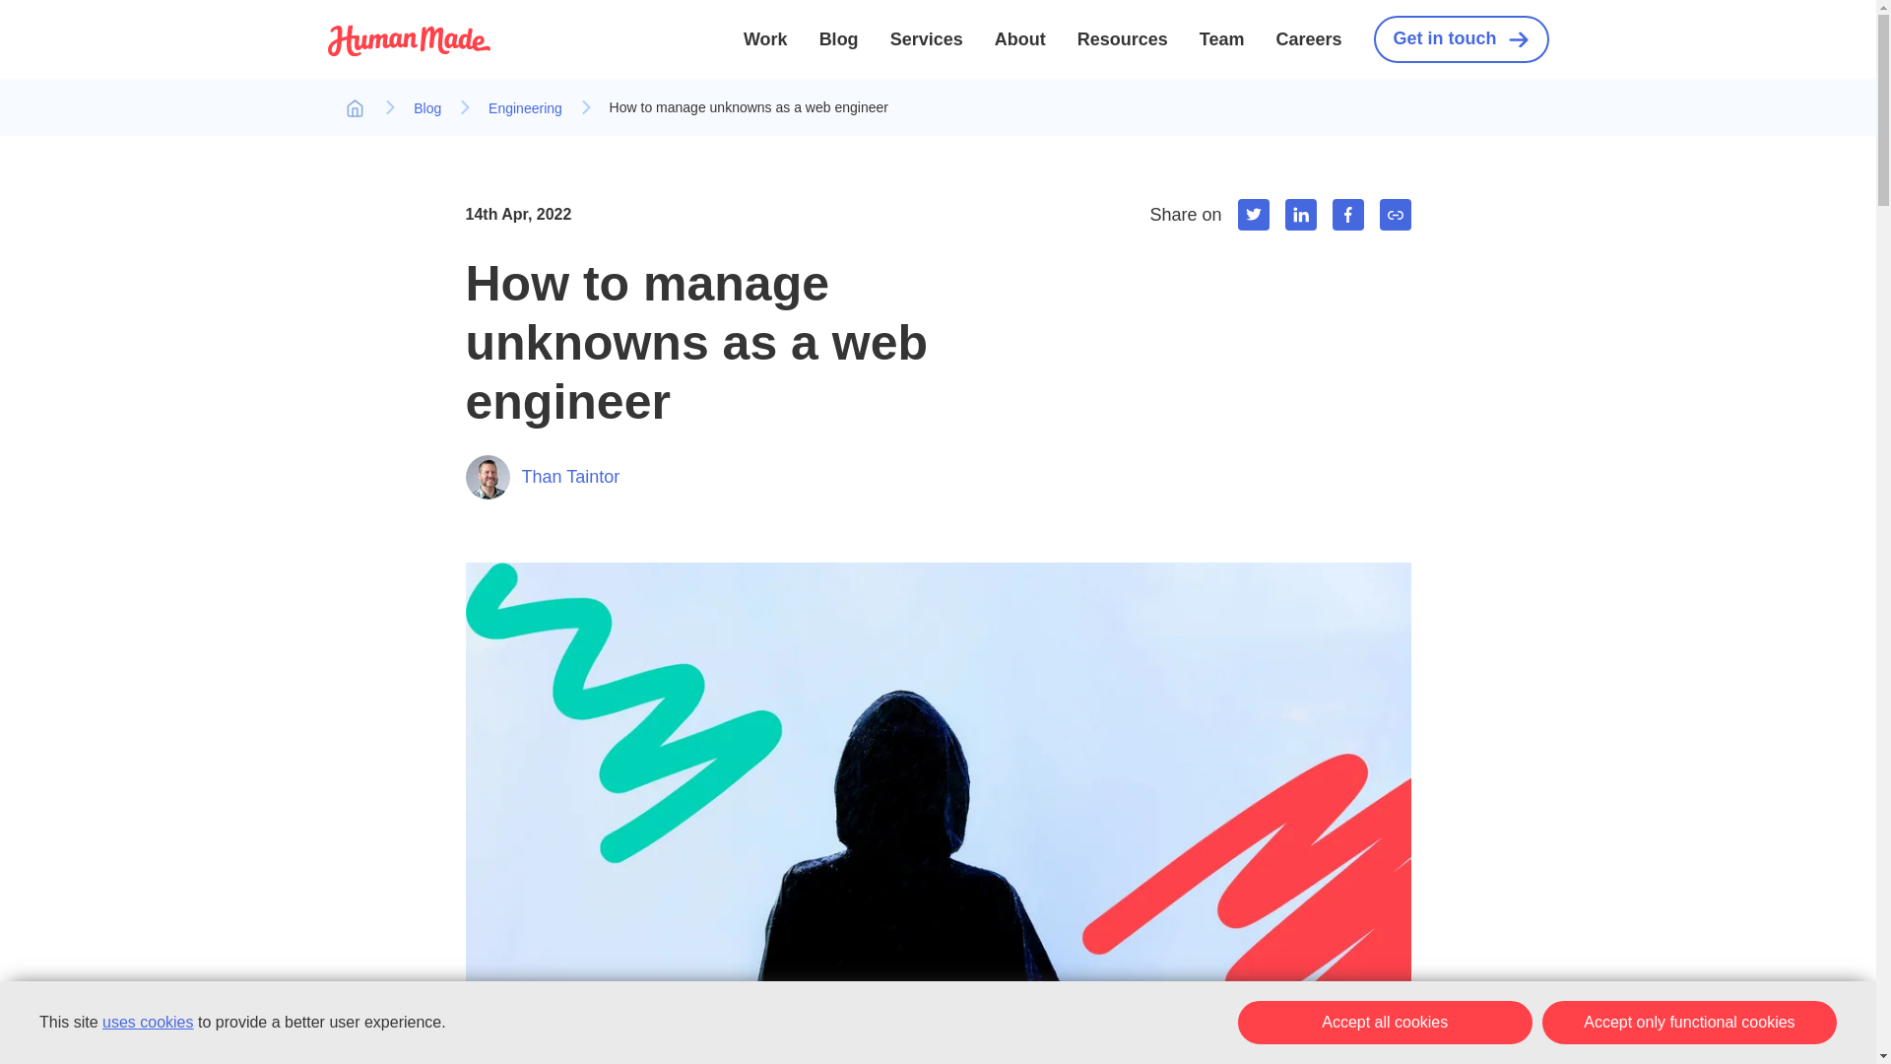  I want to click on Human Made, so click(408, 51).